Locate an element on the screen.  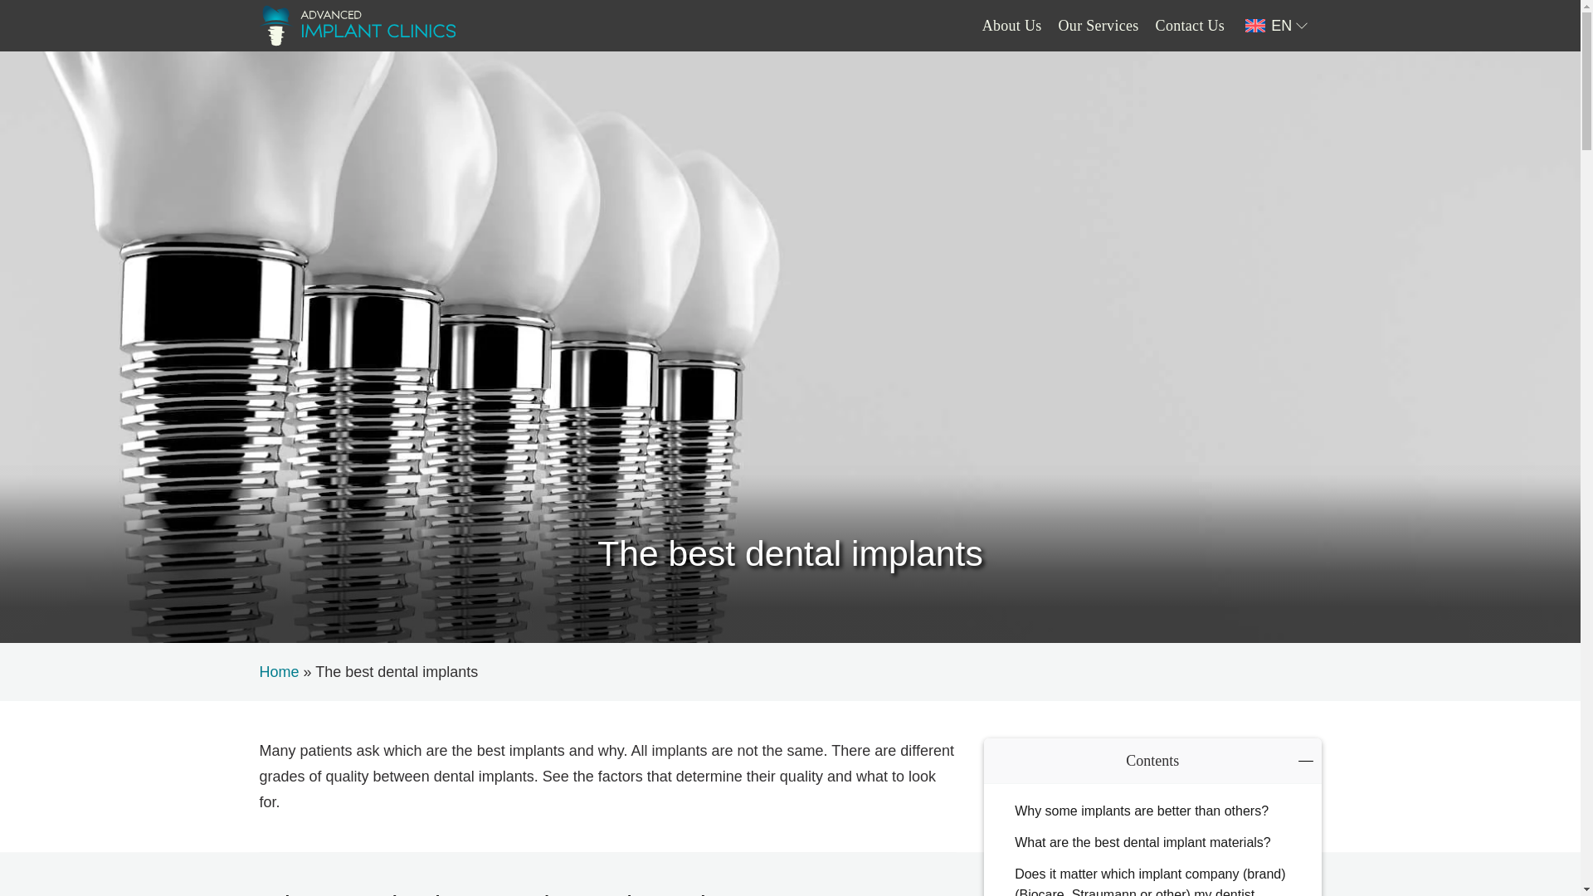
Home is located at coordinates (279, 672).